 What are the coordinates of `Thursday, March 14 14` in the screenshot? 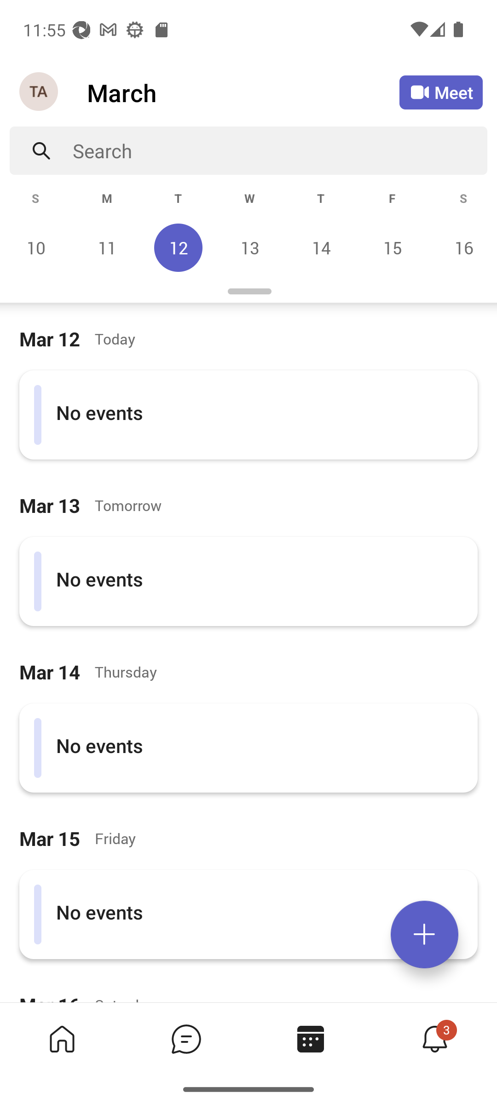 It's located at (321, 247).